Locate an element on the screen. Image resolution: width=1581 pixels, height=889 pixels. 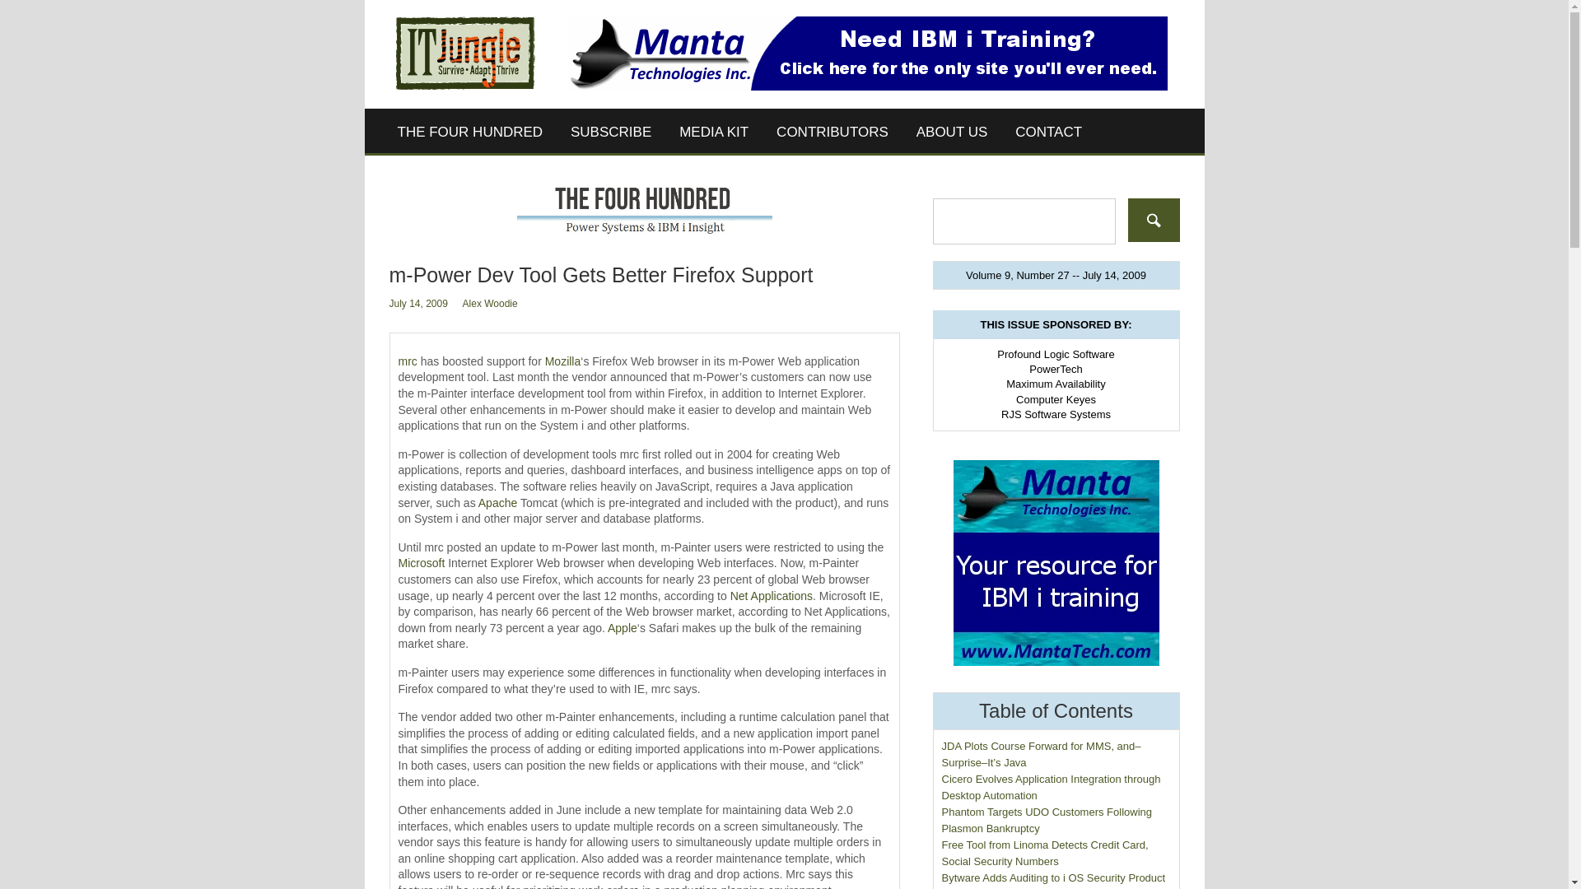
Net Applications is located at coordinates (771, 596).